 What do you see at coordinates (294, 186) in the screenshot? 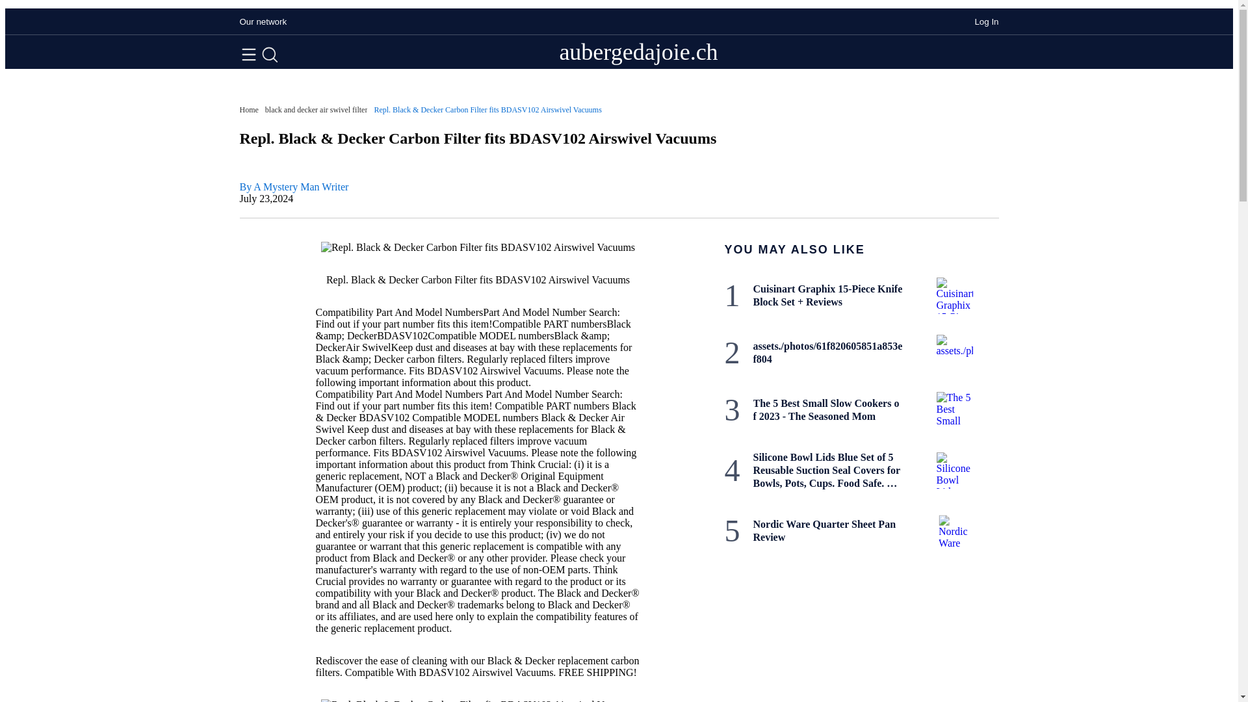
I see `By A Mystery Man Writer` at bounding box center [294, 186].